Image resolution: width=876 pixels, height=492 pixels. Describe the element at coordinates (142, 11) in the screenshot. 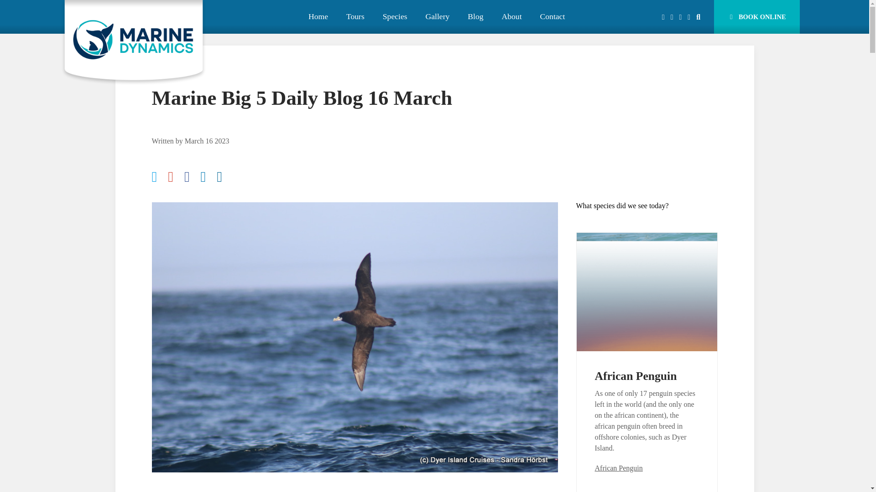

I see `Meet the incredible wildlife of Gansbaai, South Africa` at that location.